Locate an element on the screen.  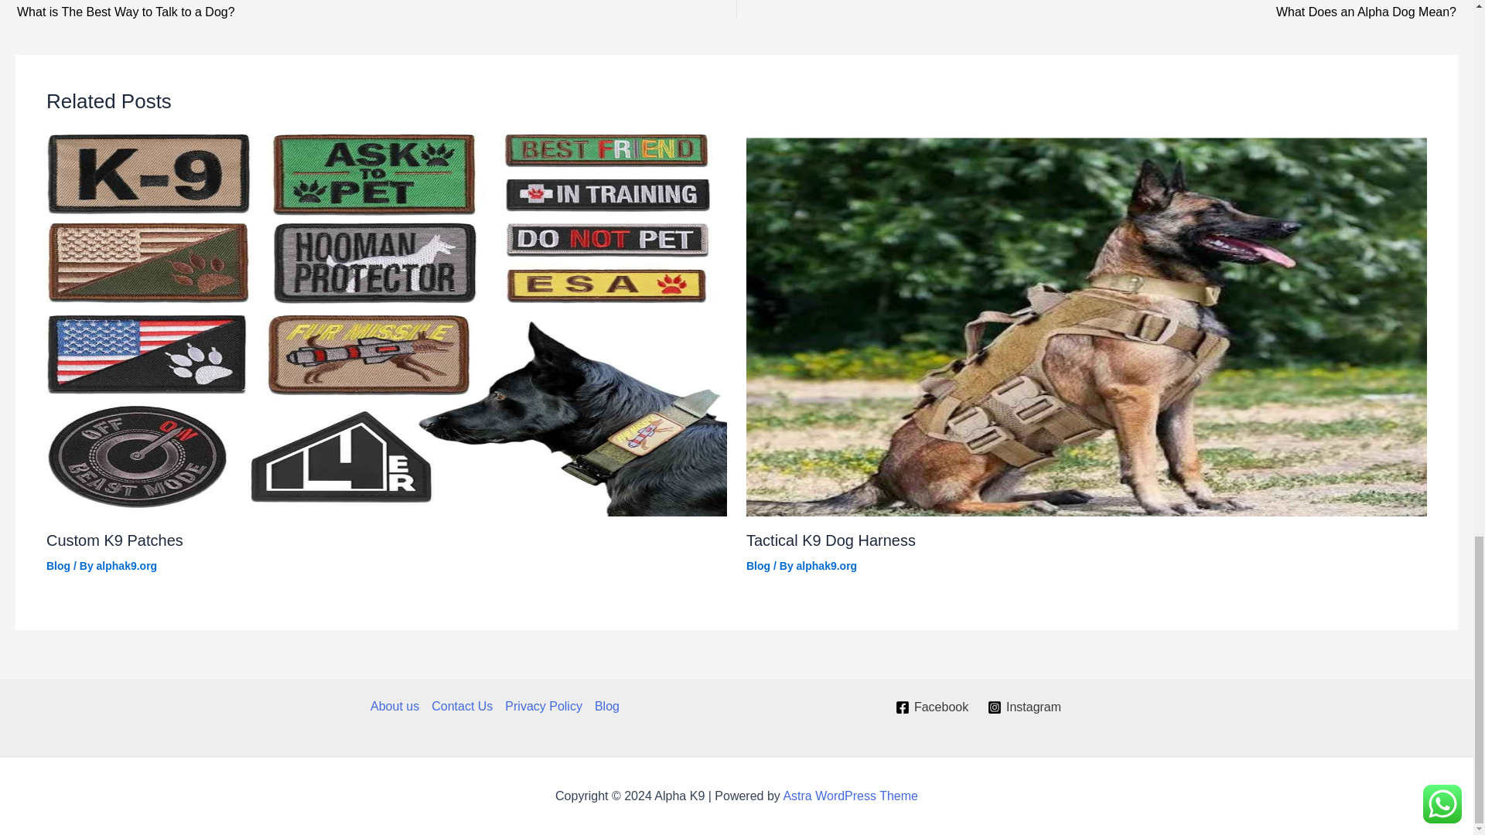
View all posts by alphak9.org is located at coordinates (1168, 12).